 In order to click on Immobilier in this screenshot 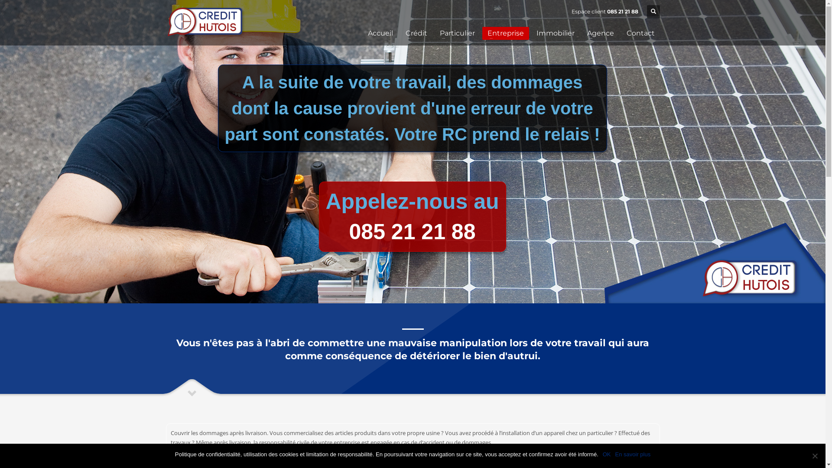, I will do `click(556, 33)`.